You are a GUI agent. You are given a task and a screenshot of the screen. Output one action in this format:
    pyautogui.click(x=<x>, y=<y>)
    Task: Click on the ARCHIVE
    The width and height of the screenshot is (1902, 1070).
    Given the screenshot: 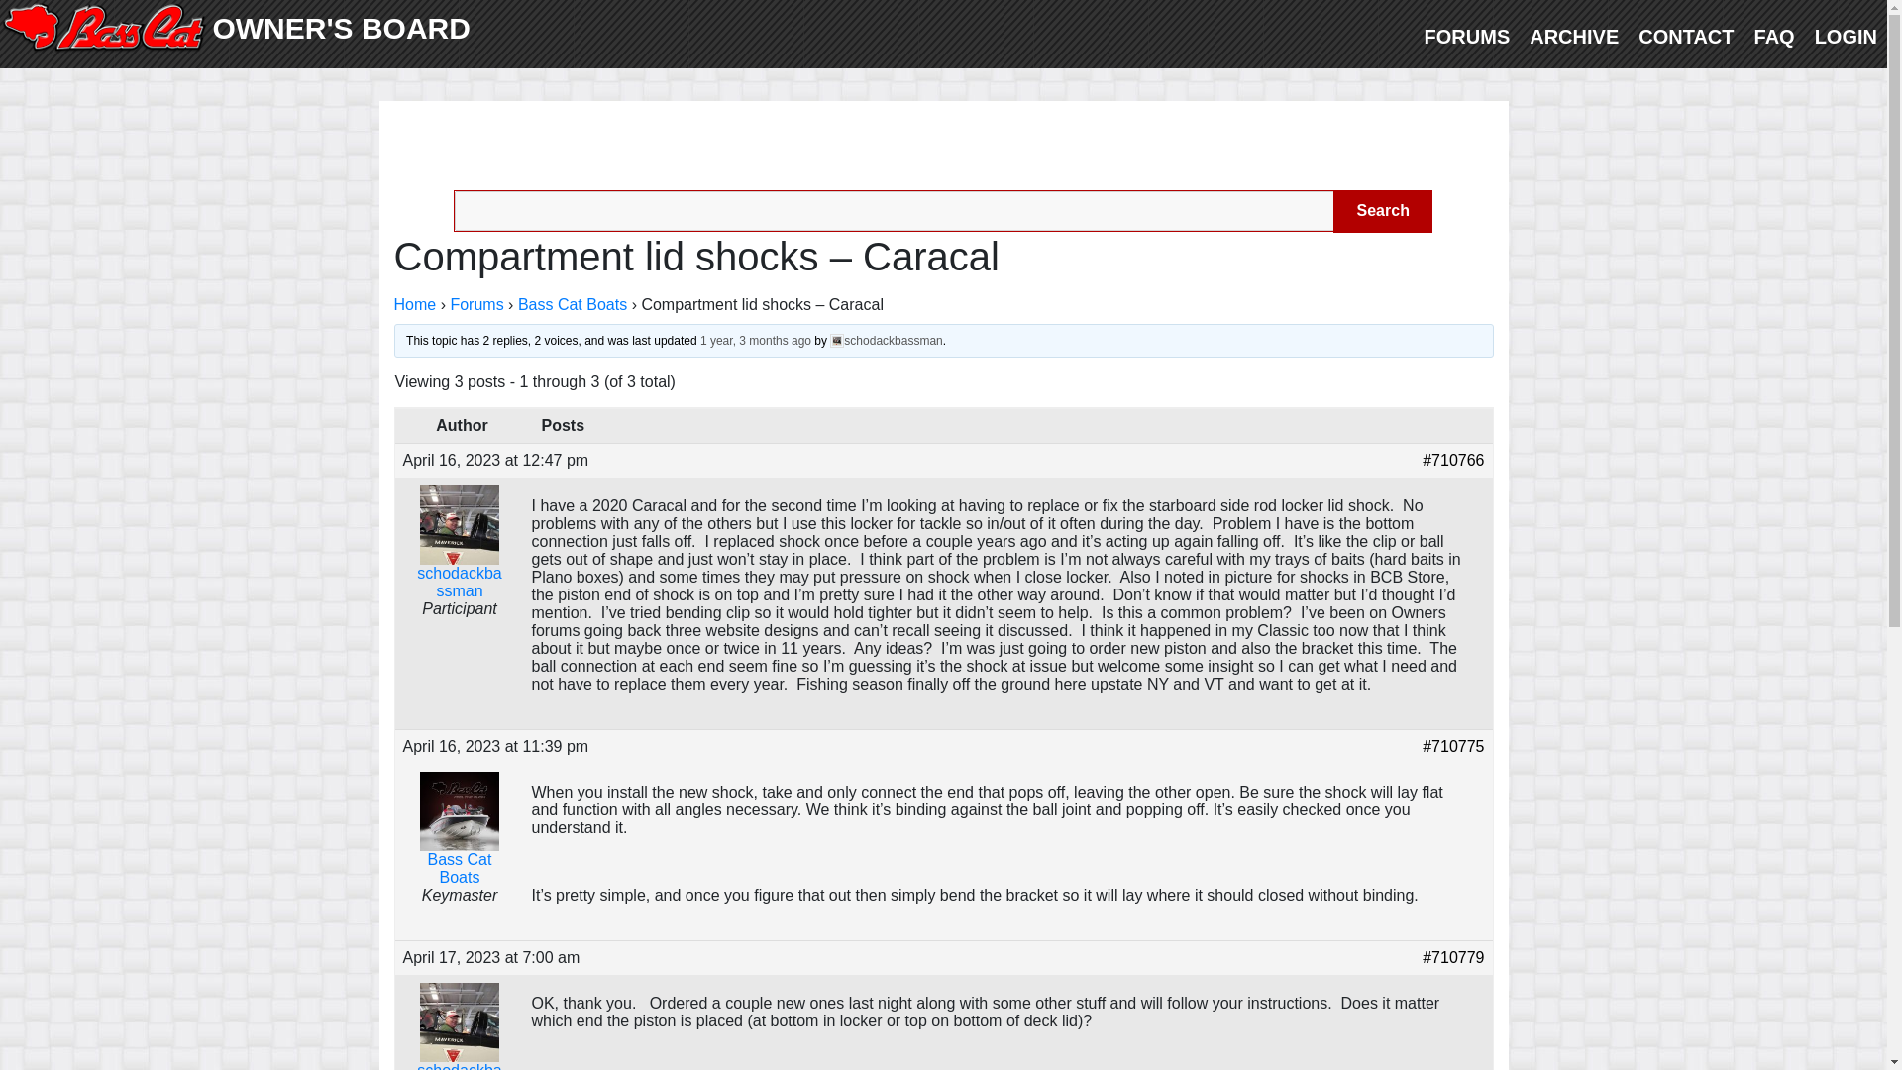 What is the action you would take?
    pyautogui.click(x=1573, y=36)
    